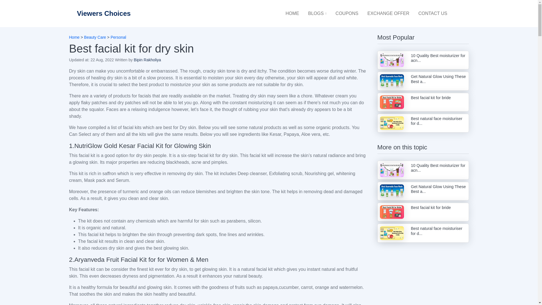 The width and height of the screenshot is (542, 305). I want to click on HOME, so click(292, 14).